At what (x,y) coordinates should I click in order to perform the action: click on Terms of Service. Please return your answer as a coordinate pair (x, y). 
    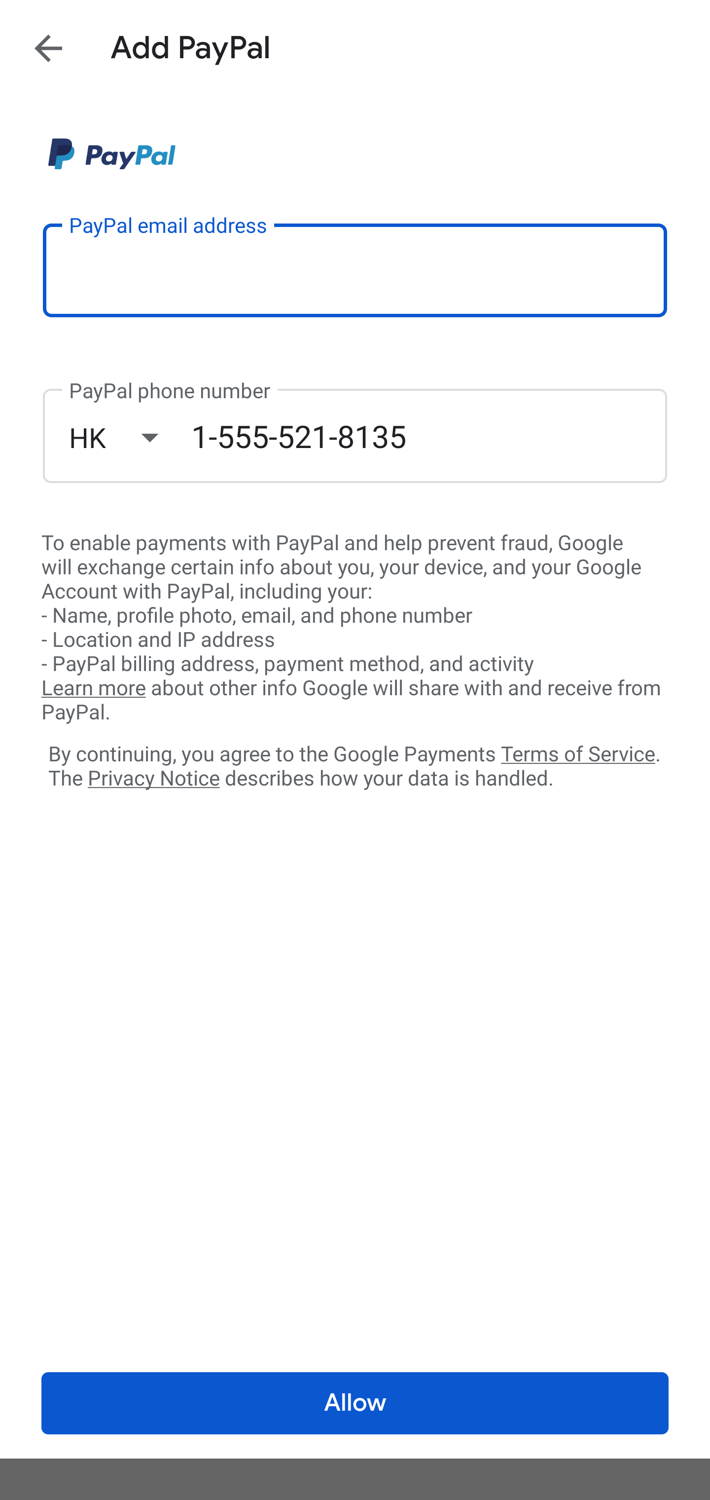
    Looking at the image, I should click on (578, 753).